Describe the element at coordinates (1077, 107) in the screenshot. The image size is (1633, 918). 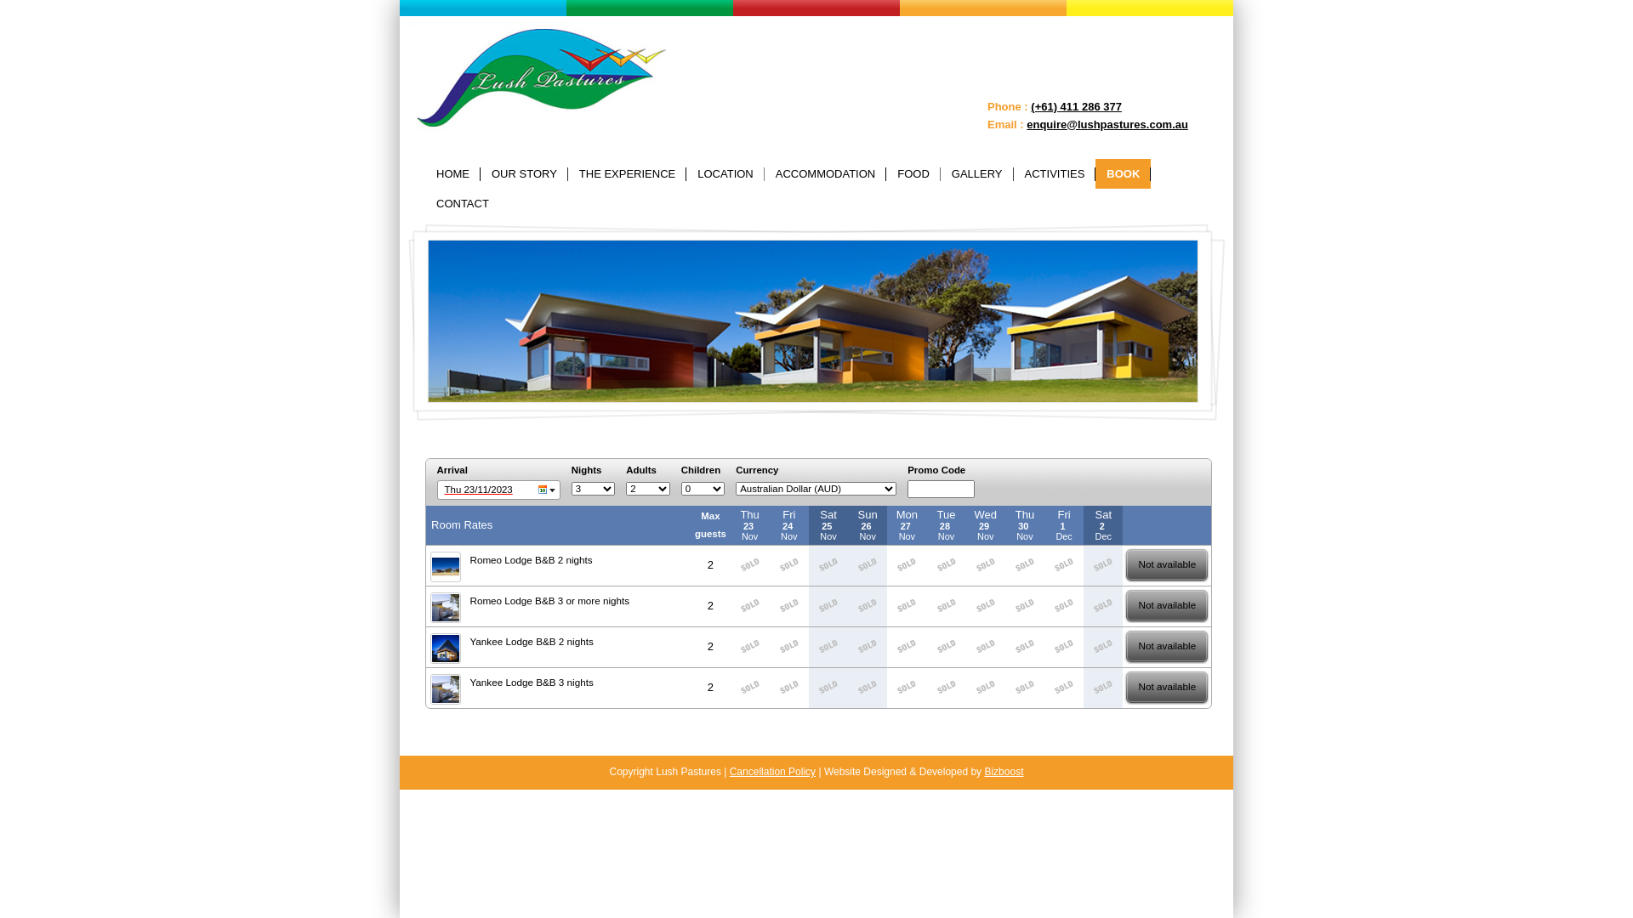
I see `(+61) 411 286 377` at that location.